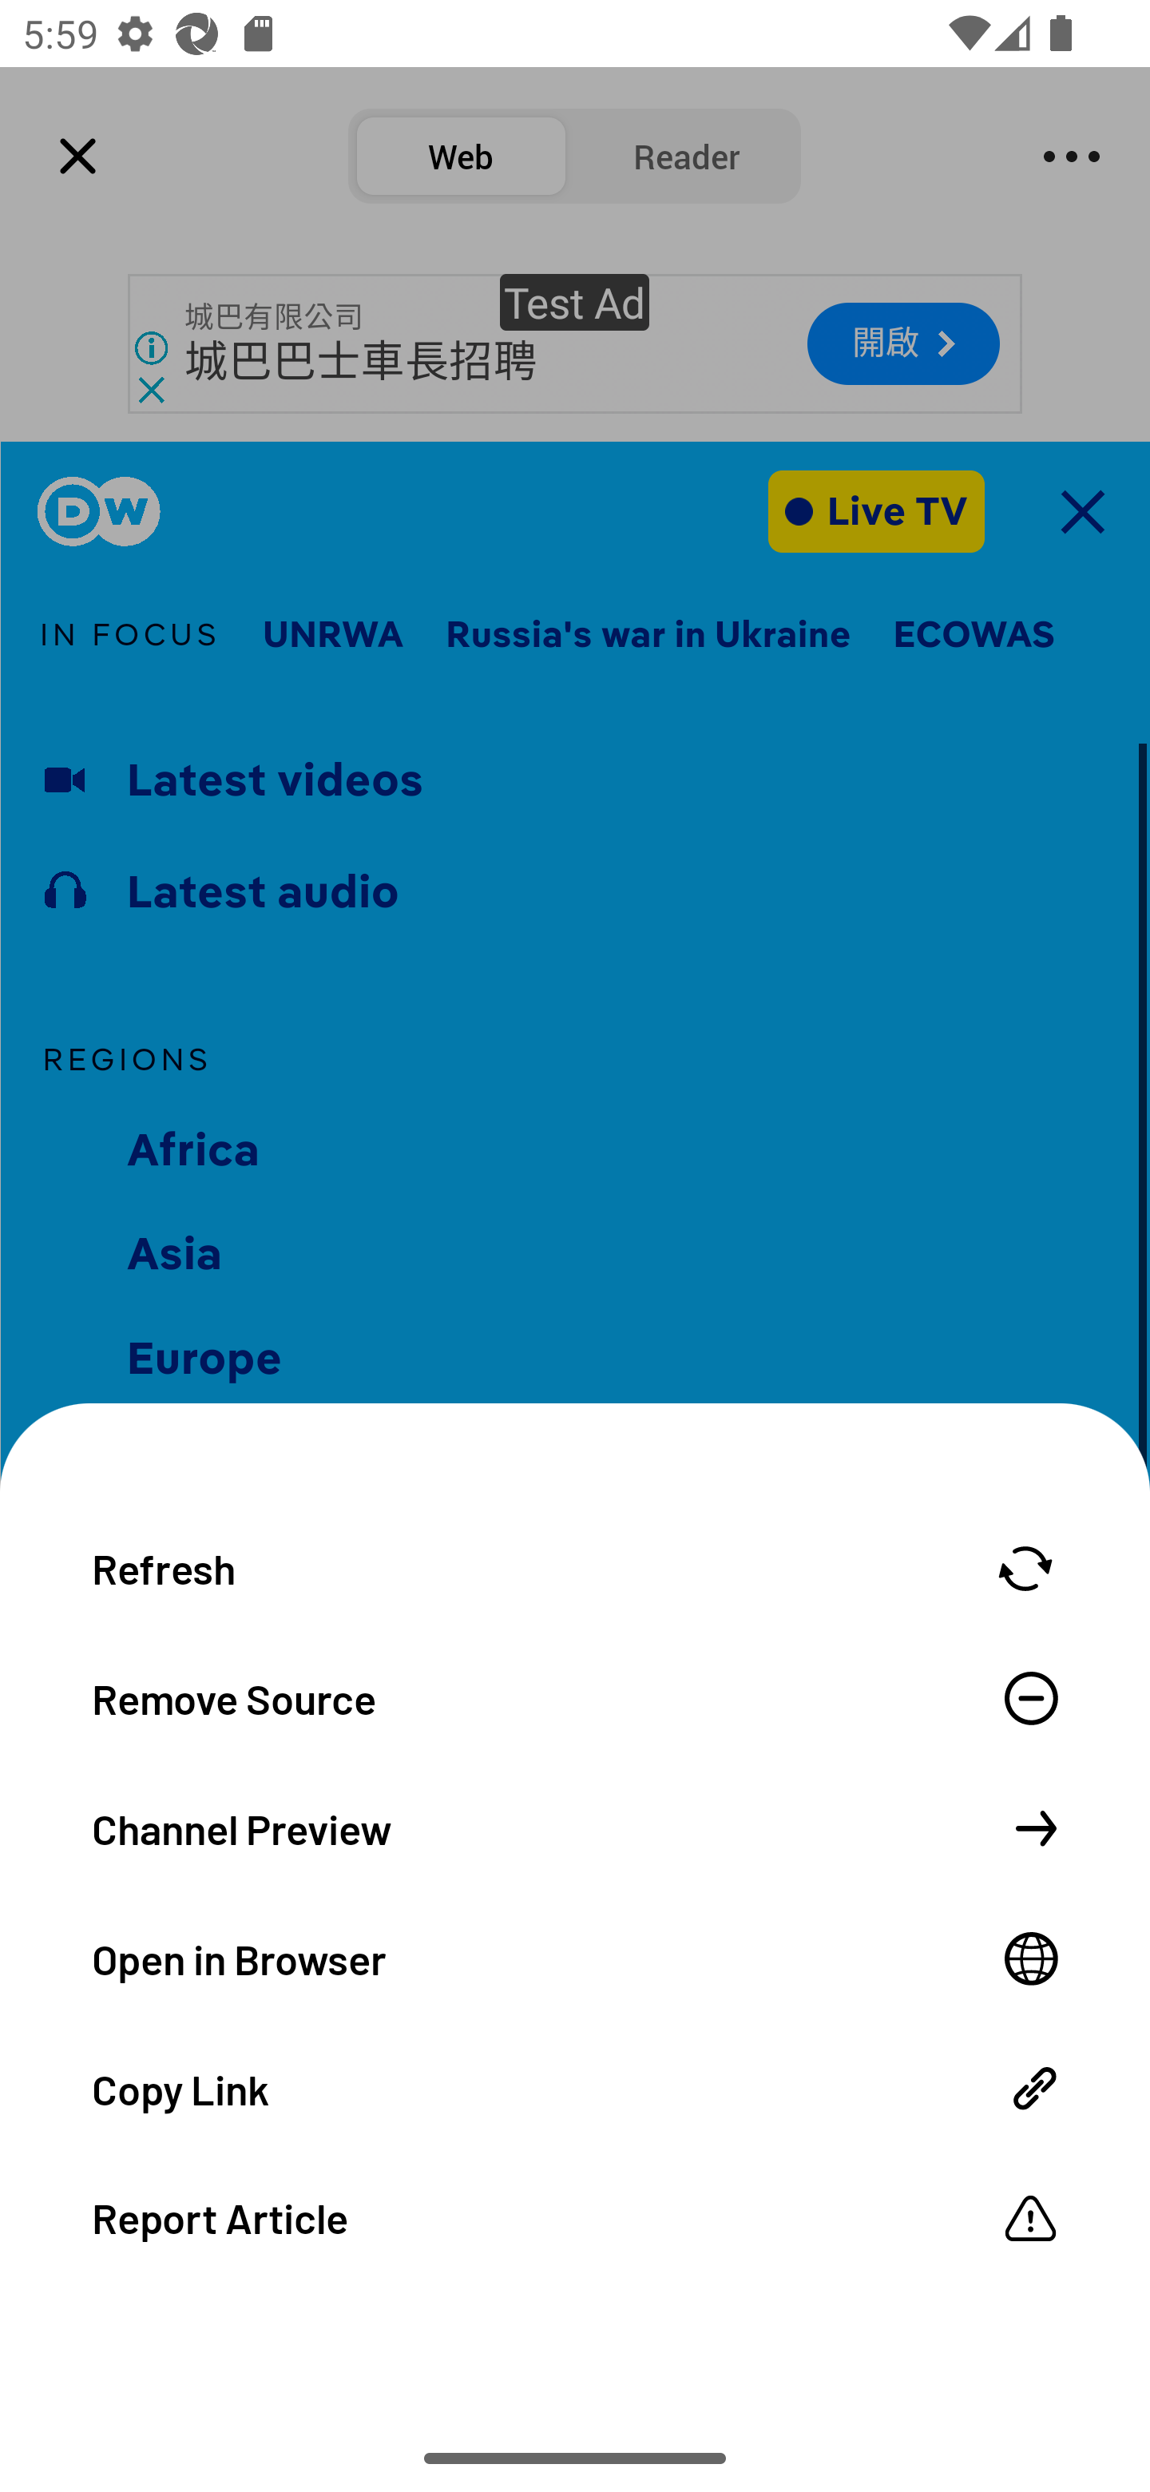  I want to click on Open in Browser Menu Option, so click(575, 1957).